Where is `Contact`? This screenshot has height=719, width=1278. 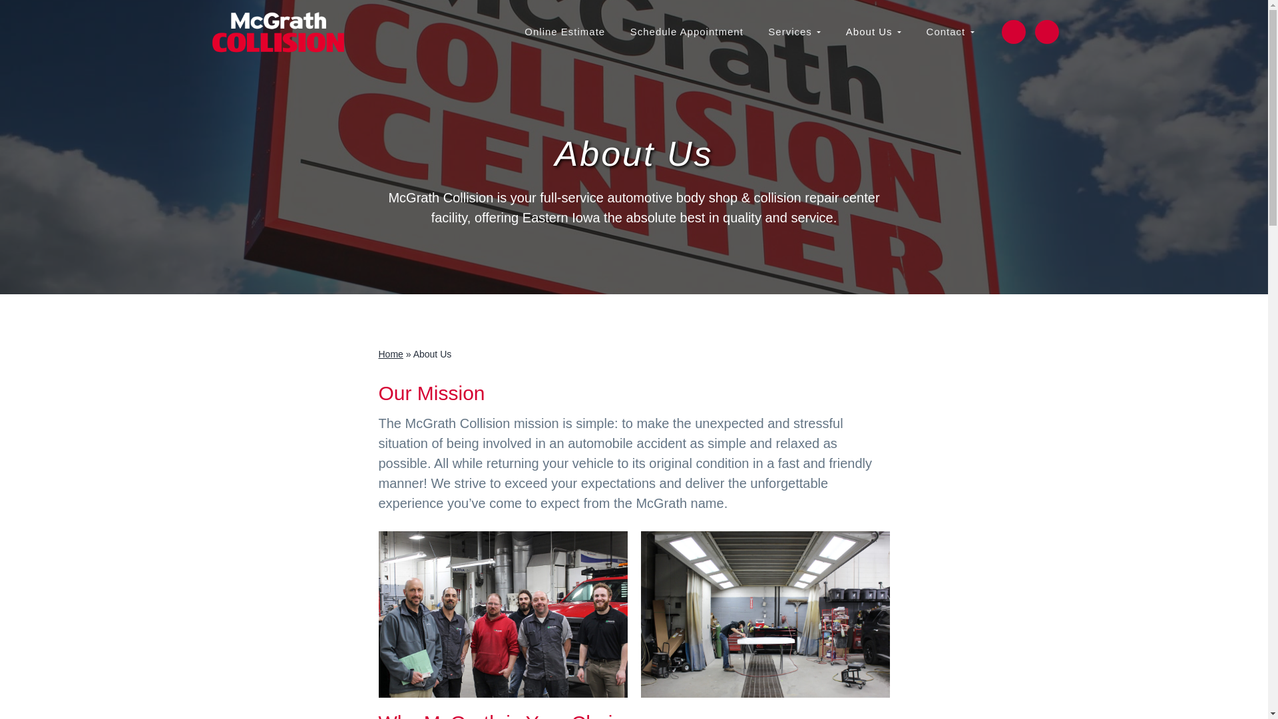 Contact is located at coordinates (950, 31).